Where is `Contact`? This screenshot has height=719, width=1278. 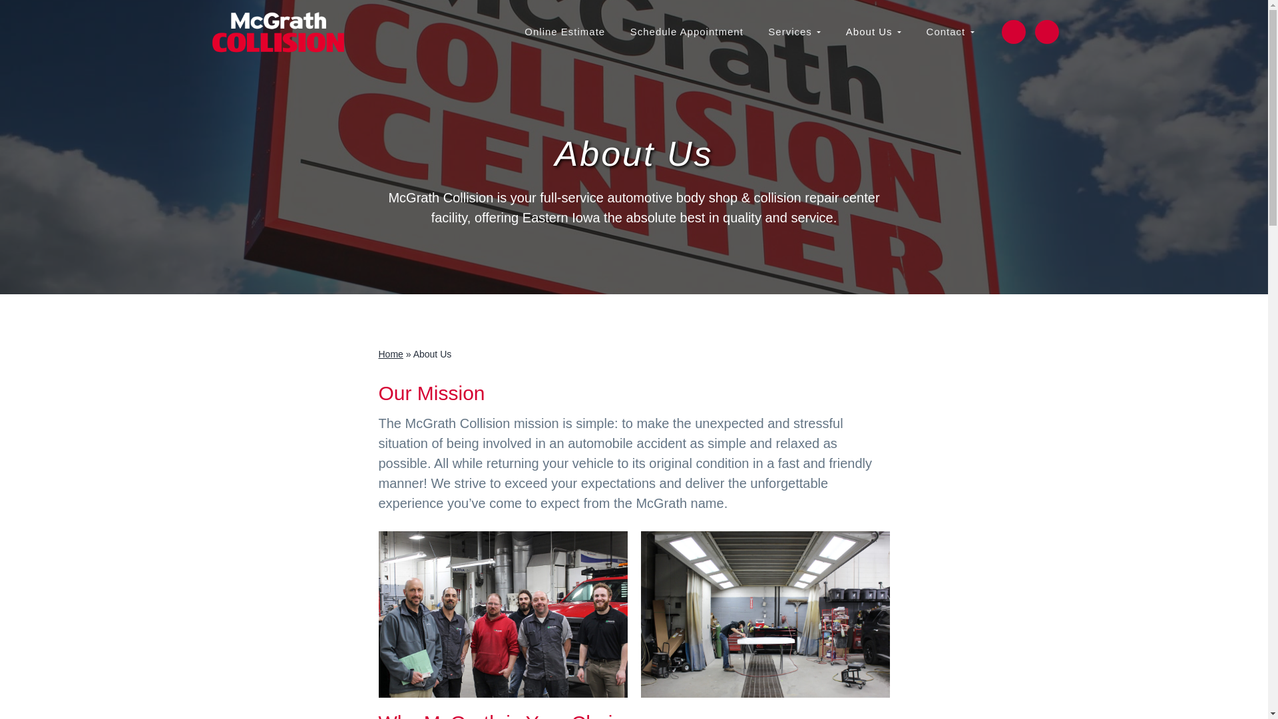 Contact is located at coordinates (950, 31).